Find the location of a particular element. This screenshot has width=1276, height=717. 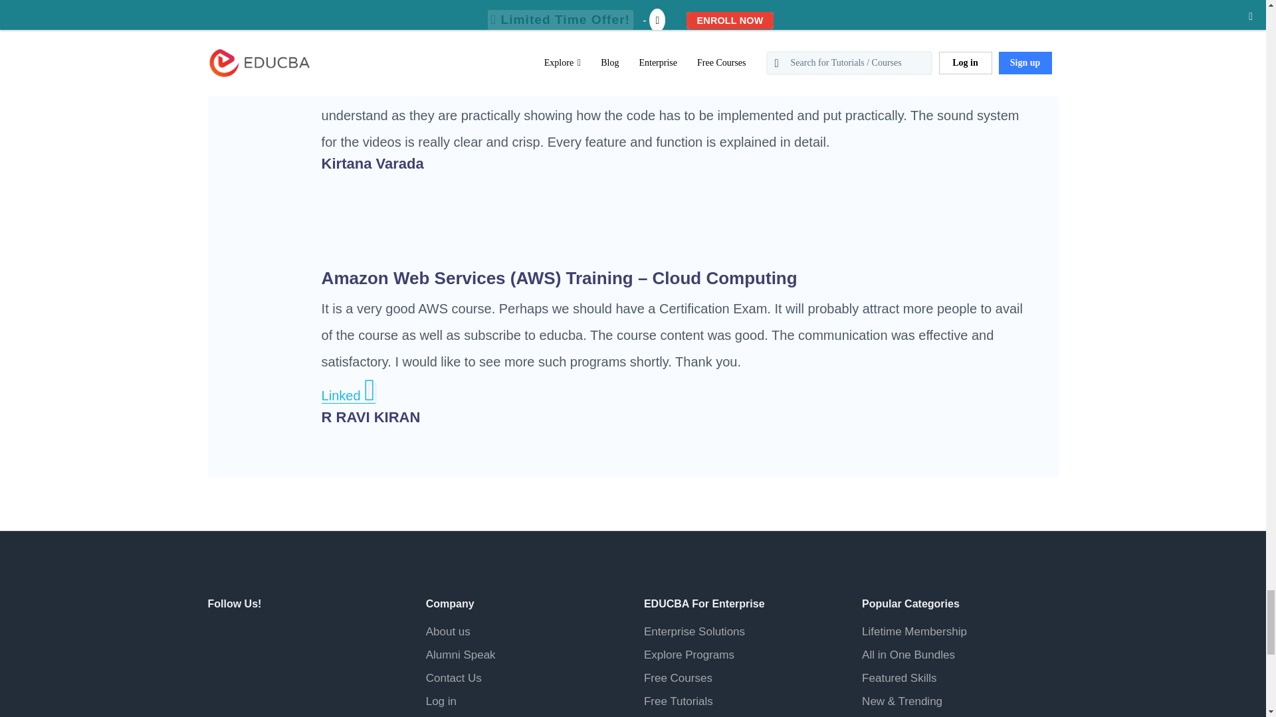

EDUCBA Twitter is located at coordinates (253, 639).